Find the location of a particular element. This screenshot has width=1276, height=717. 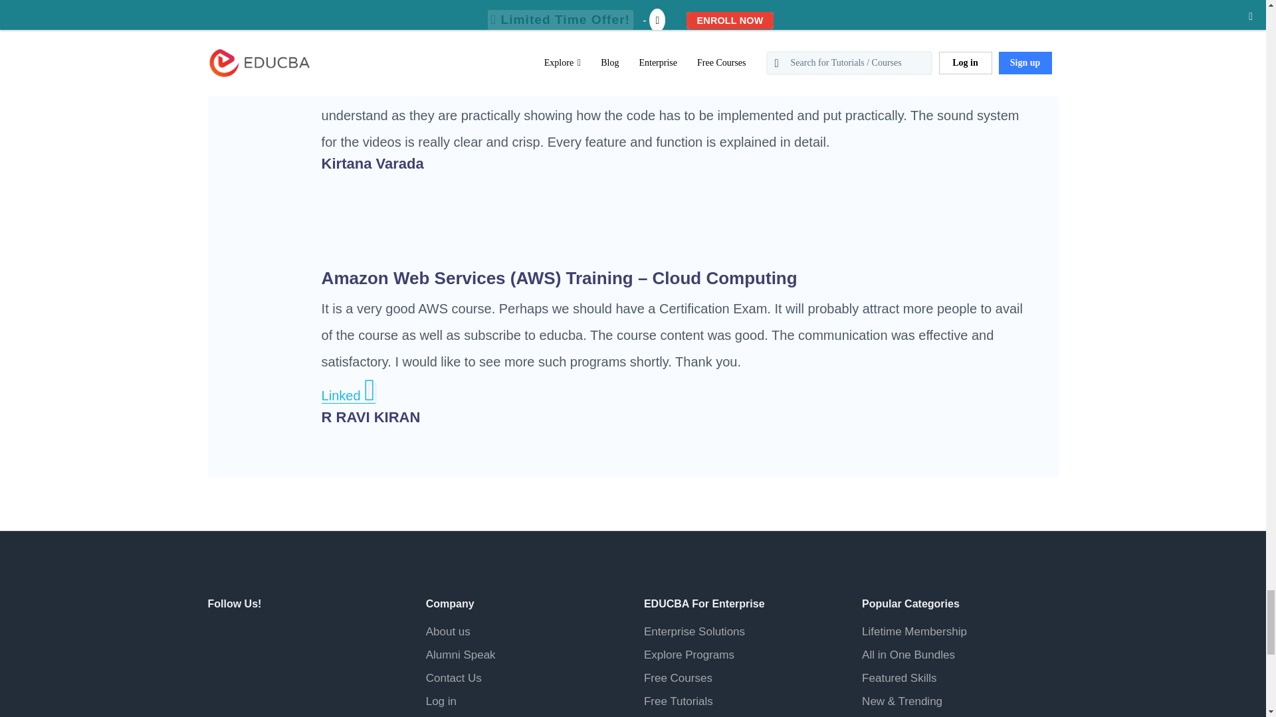

EDUCBA Twitter is located at coordinates (253, 639).